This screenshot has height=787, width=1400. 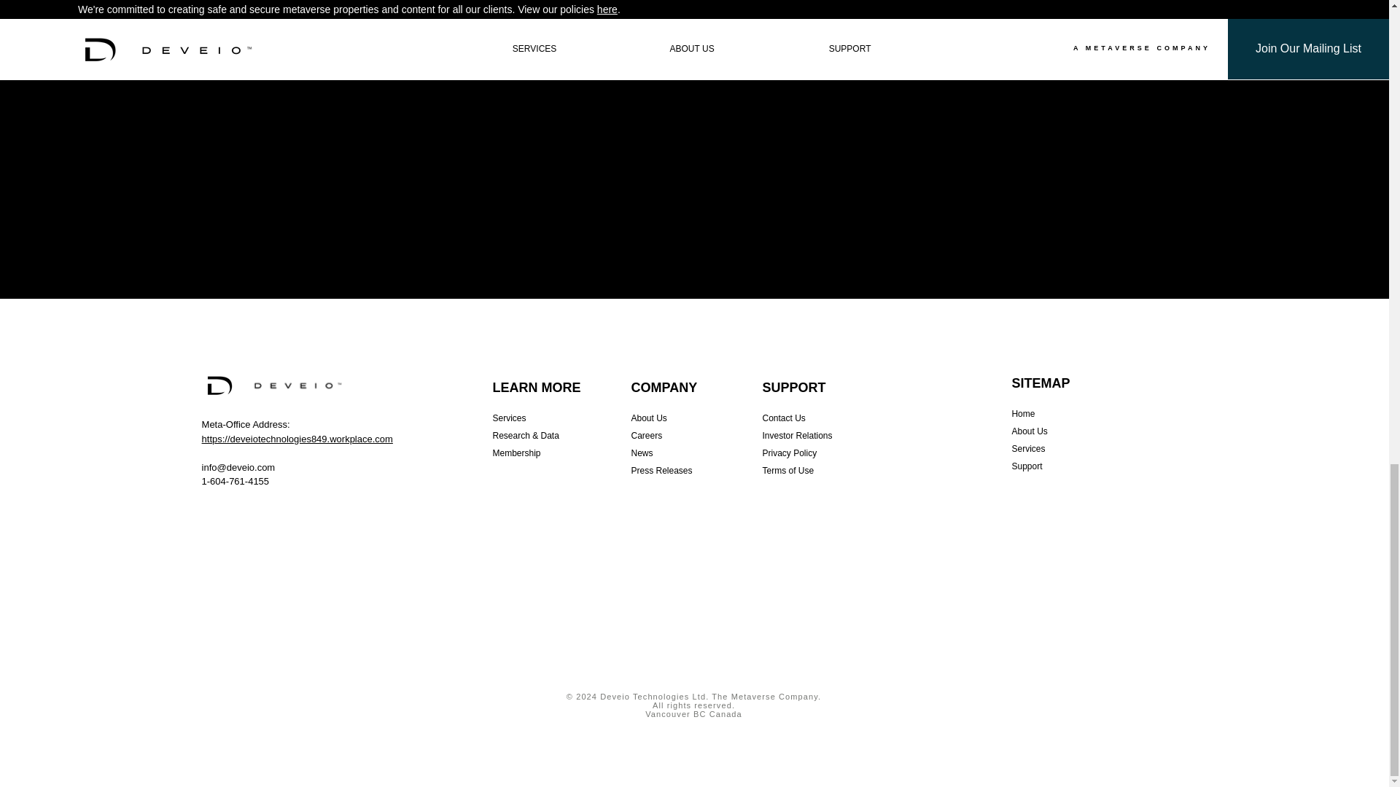 I want to click on Privacy Policy, so click(x=790, y=453).